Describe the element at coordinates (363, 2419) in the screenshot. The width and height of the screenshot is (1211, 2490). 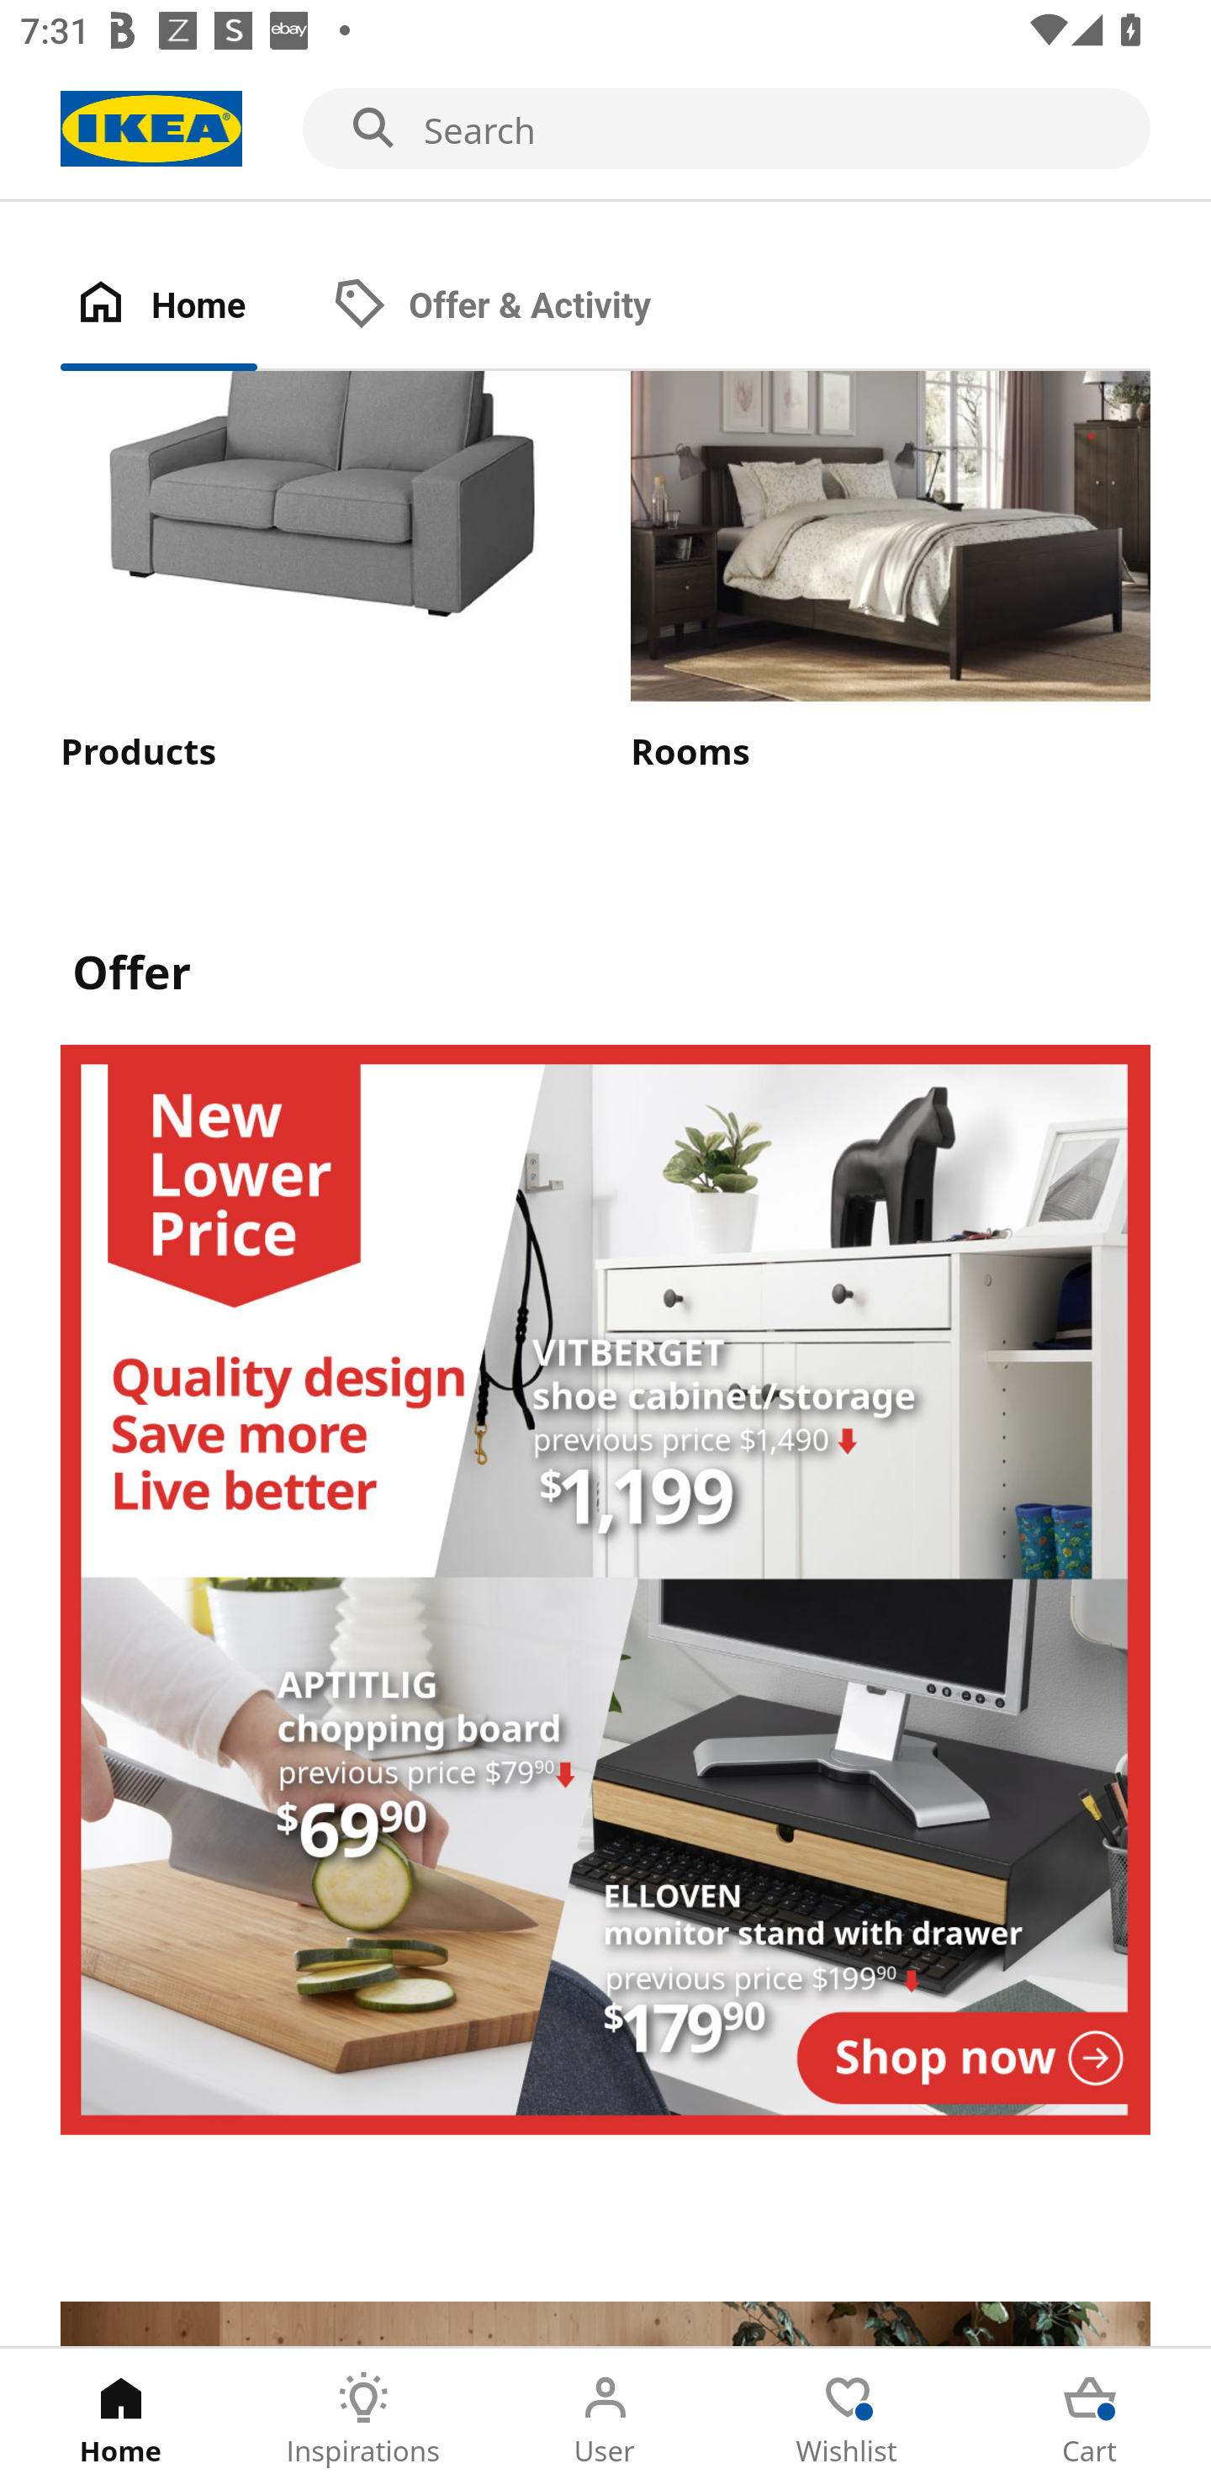
I see `Inspirations
Tab 2 of 5` at that location.